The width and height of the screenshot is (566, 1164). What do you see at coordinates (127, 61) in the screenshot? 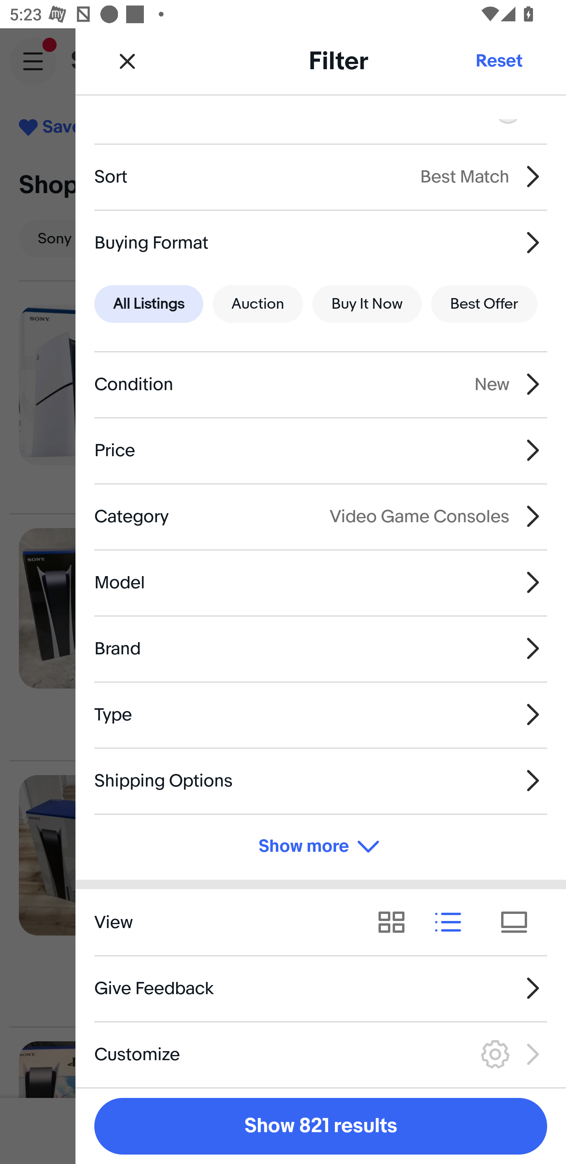
I see `Close Filter` at bounding box center [127, 61].